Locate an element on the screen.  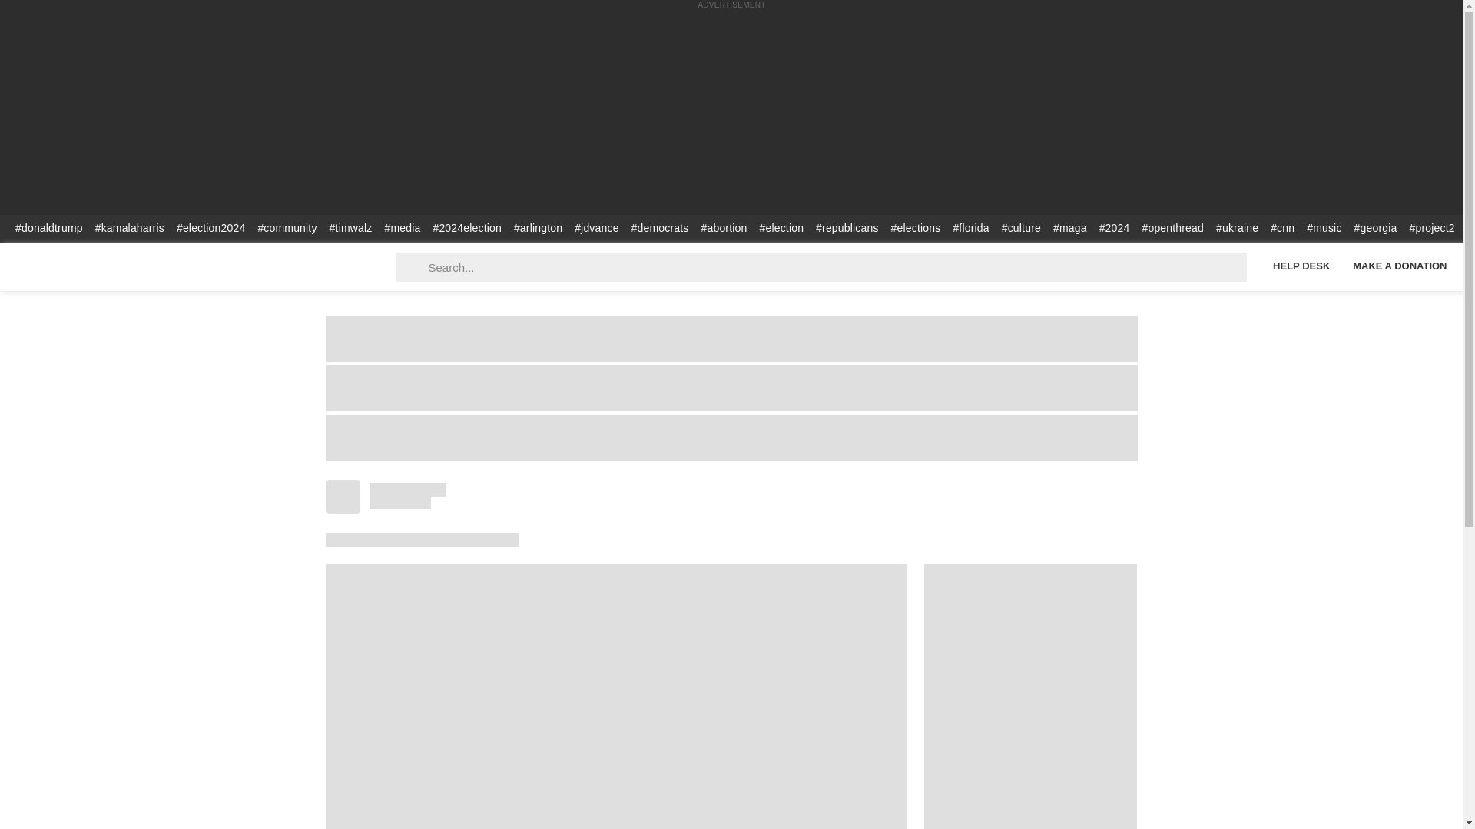
Make a Donation is located at coordinates (1400, 266).